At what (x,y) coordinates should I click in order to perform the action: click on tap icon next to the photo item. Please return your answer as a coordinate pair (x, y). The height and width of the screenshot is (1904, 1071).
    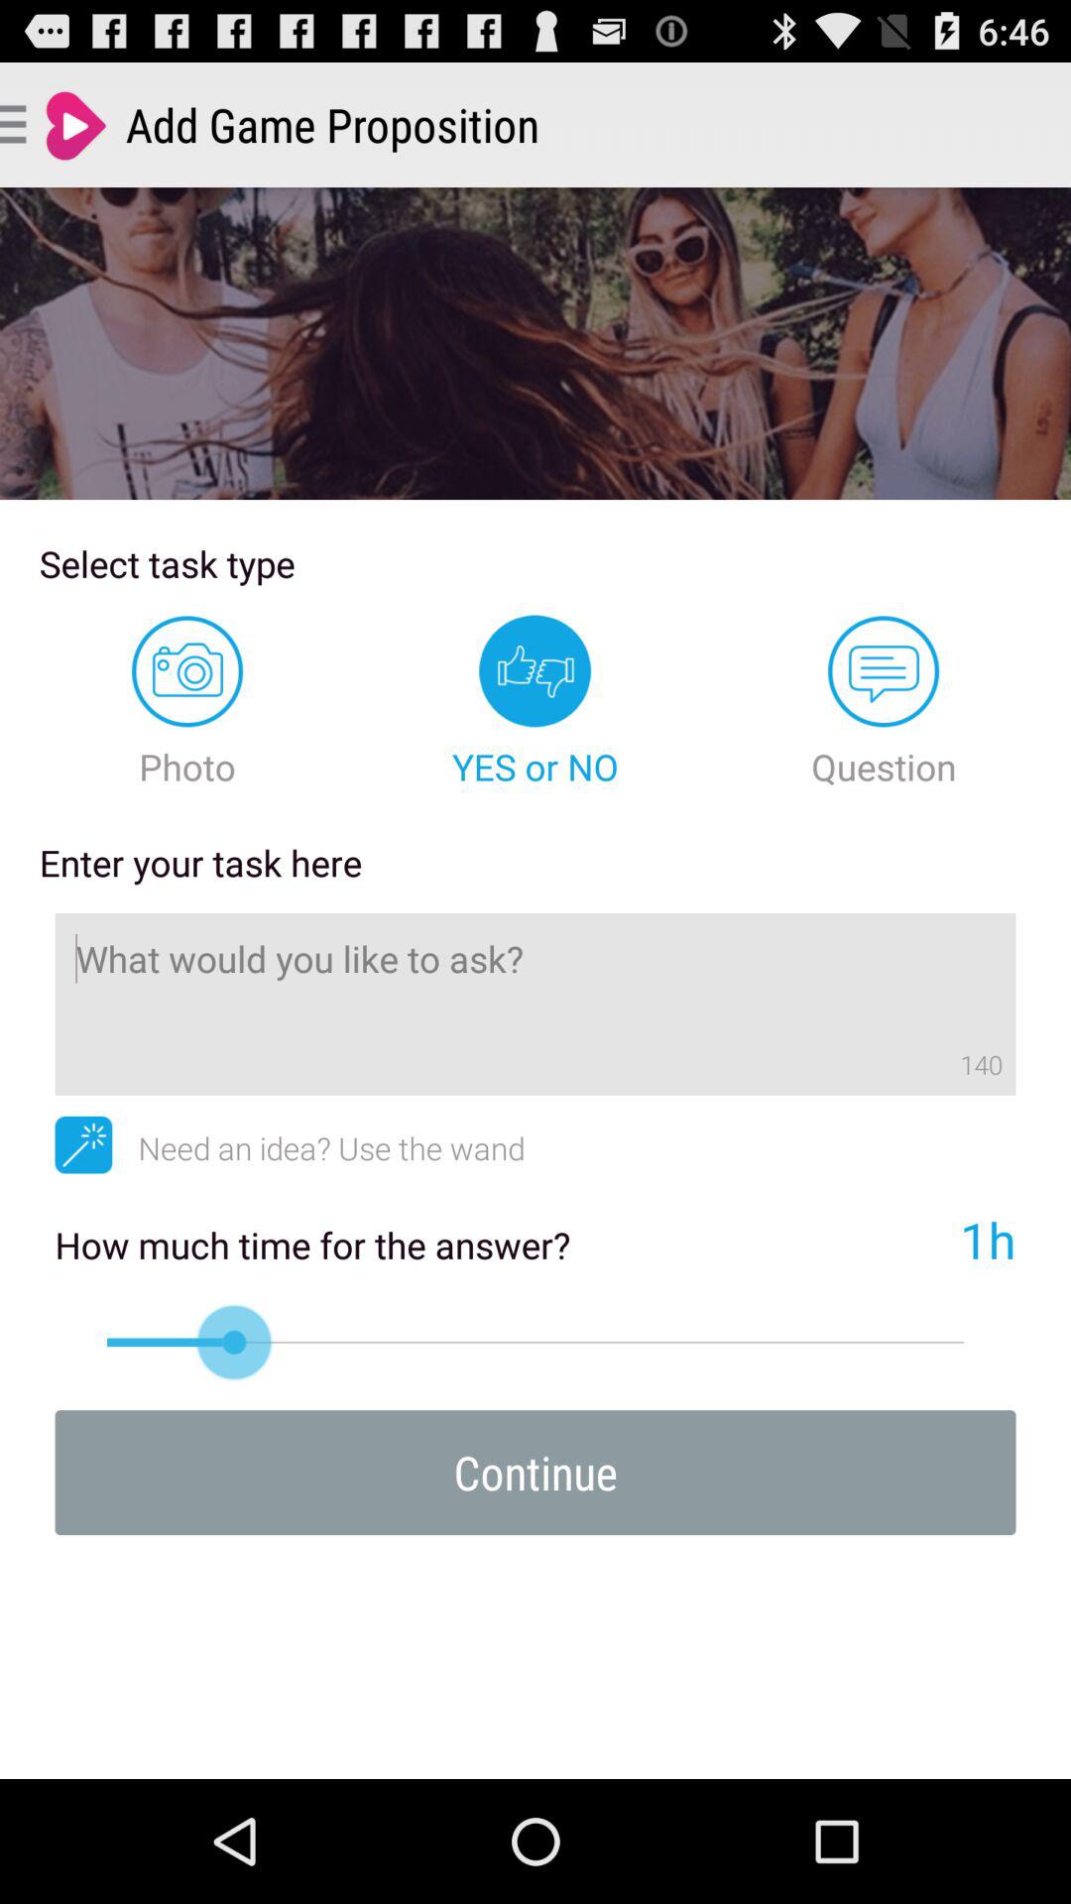
    Looking at the image, I should click on (535, 702).